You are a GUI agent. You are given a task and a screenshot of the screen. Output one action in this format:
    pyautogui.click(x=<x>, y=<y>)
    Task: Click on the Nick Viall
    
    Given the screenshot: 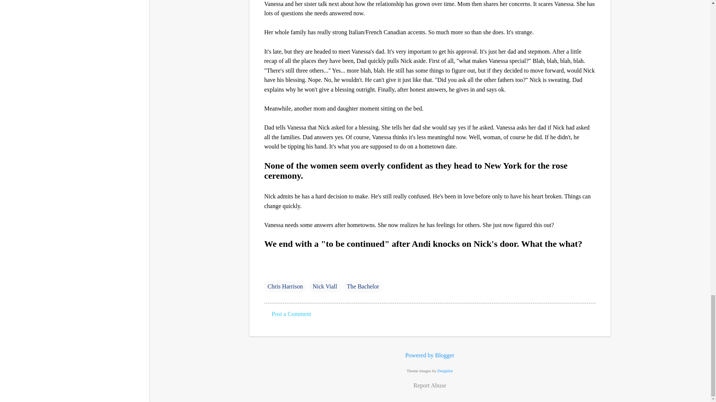 What is the action you would take?
    pyautogui.click(x=325, y=287)
    